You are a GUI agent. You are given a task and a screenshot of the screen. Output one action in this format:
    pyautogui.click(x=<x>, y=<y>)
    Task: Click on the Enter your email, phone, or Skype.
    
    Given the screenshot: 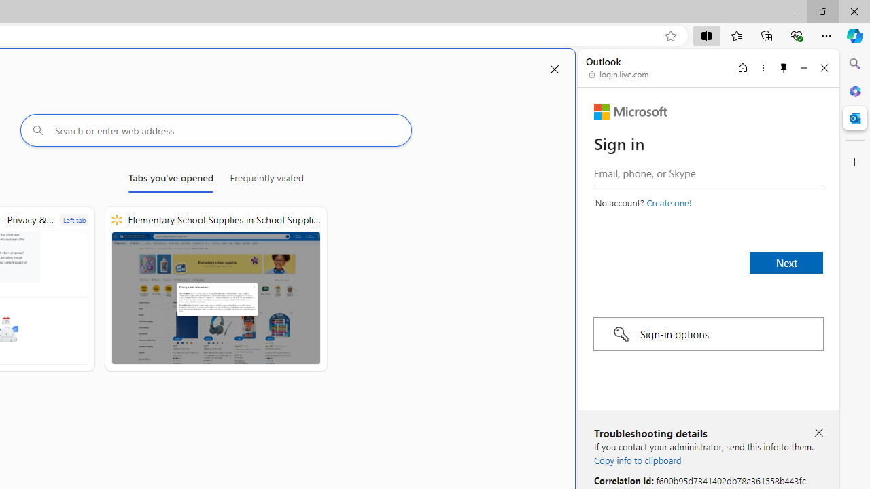 What is the action you would take?
    pyautogui.click(x=708, y=173)
    